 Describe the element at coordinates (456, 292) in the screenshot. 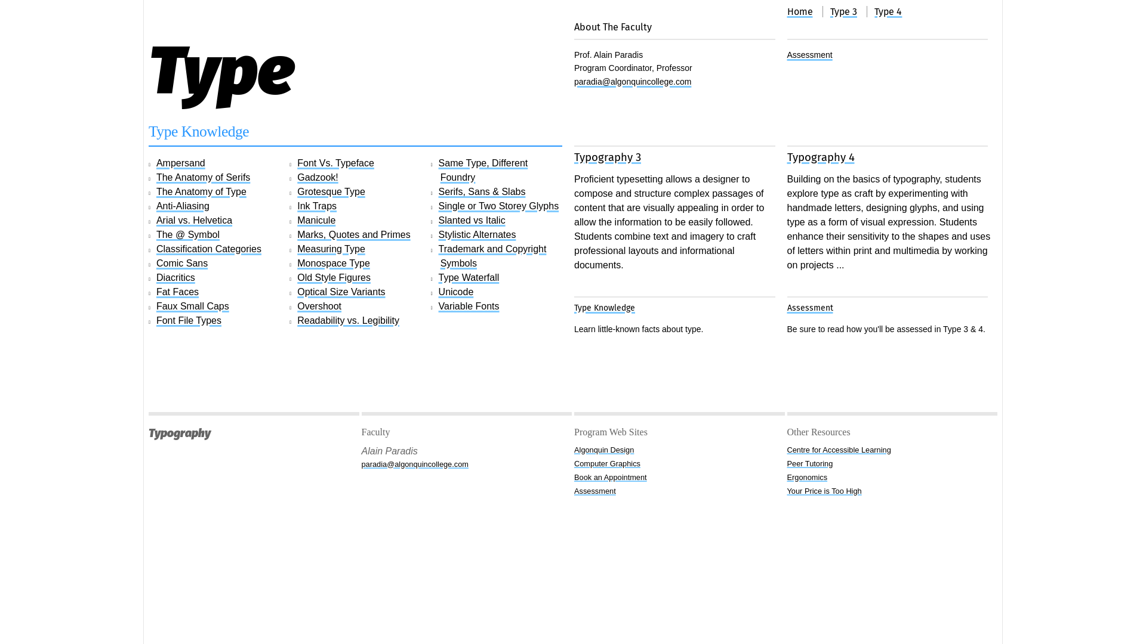

I see `Unicode` at that location.